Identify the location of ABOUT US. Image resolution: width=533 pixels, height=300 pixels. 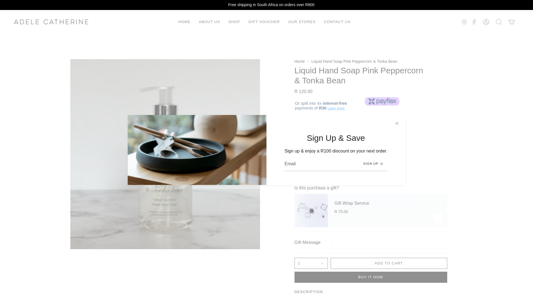
(209, 22).